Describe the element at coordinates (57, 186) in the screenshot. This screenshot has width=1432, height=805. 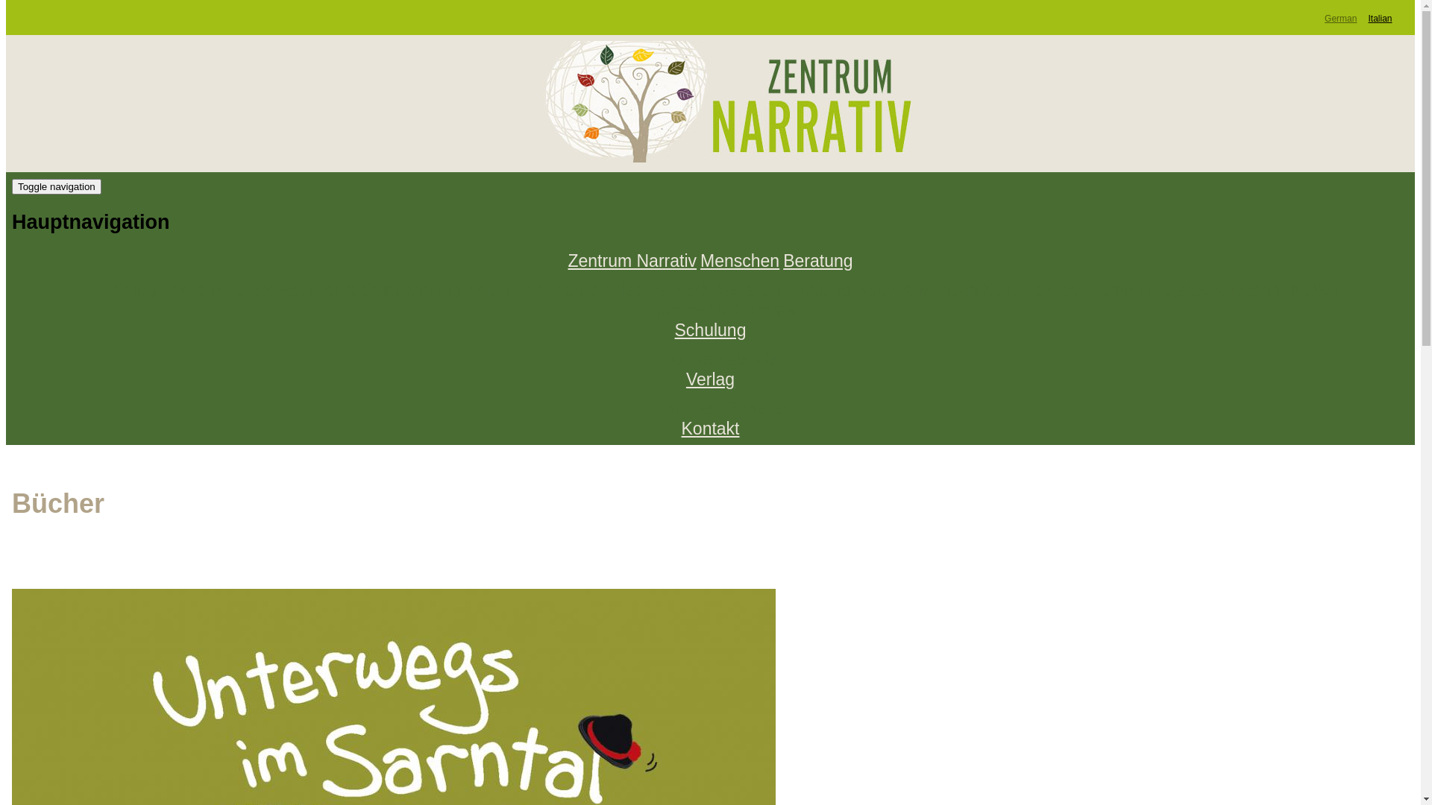
I see `Toggle navigation` at that location.